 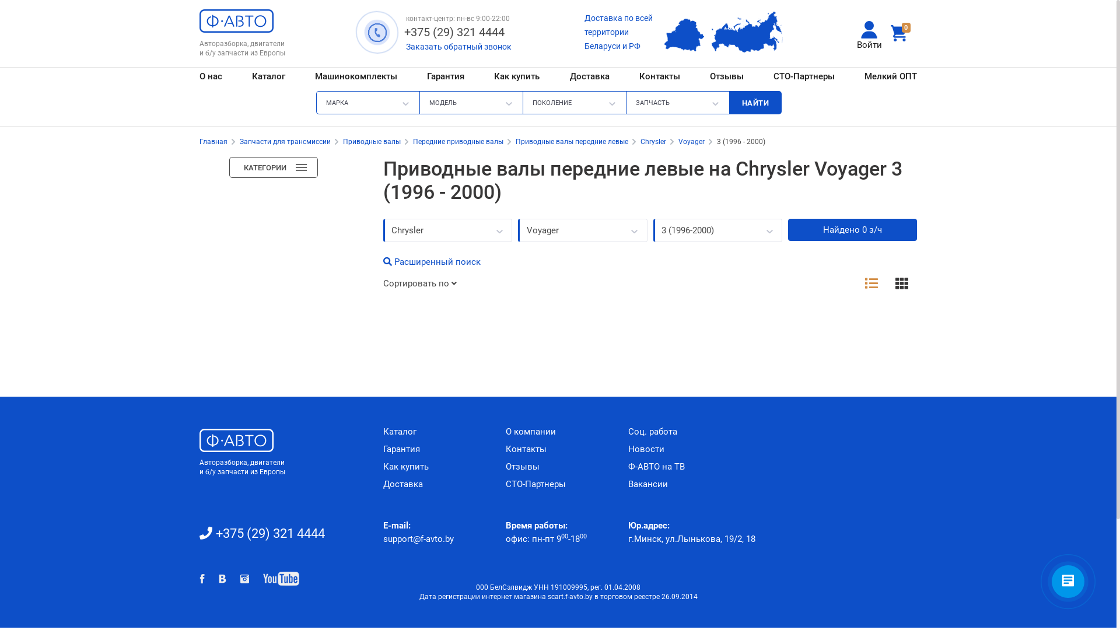 I want to click on 3 (1996-2000), so click(x=717, y=230).